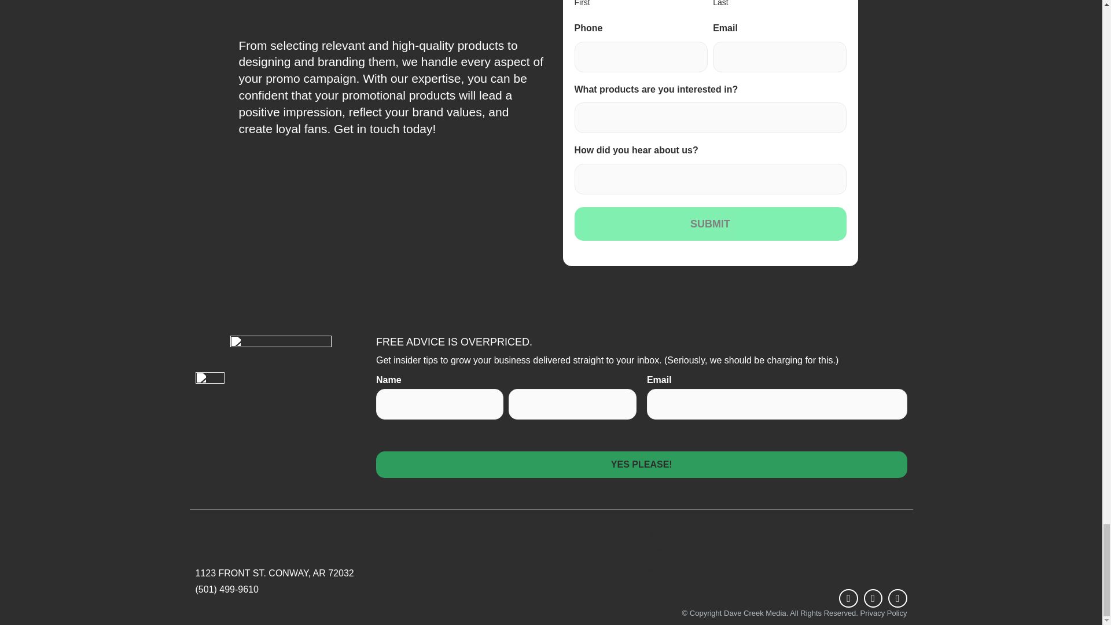 The width and height of the screenshot is (1111, 625). What do you see at coordinates (897, 598) in the screenshot?
I see `Linkedin` at bounding box center [897, 598].